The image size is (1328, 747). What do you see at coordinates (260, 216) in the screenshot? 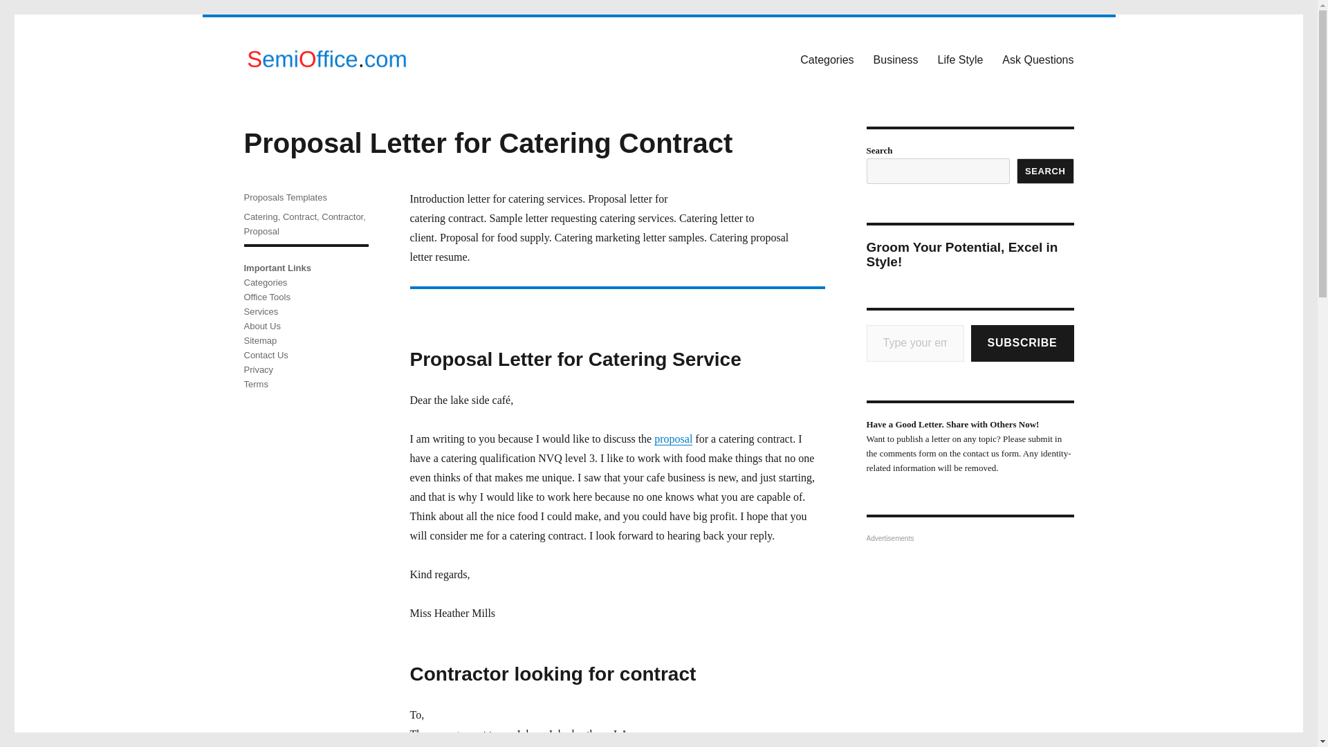
I see `Catering` at bounding box center [260, 216].